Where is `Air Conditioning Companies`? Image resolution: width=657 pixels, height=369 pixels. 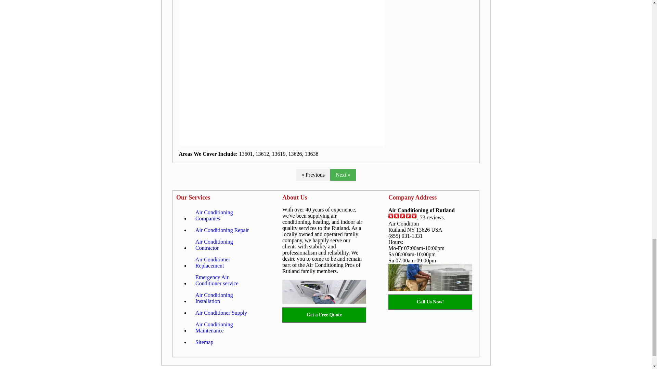
Air Conditioning Companies is located at coordinates (225, 215).